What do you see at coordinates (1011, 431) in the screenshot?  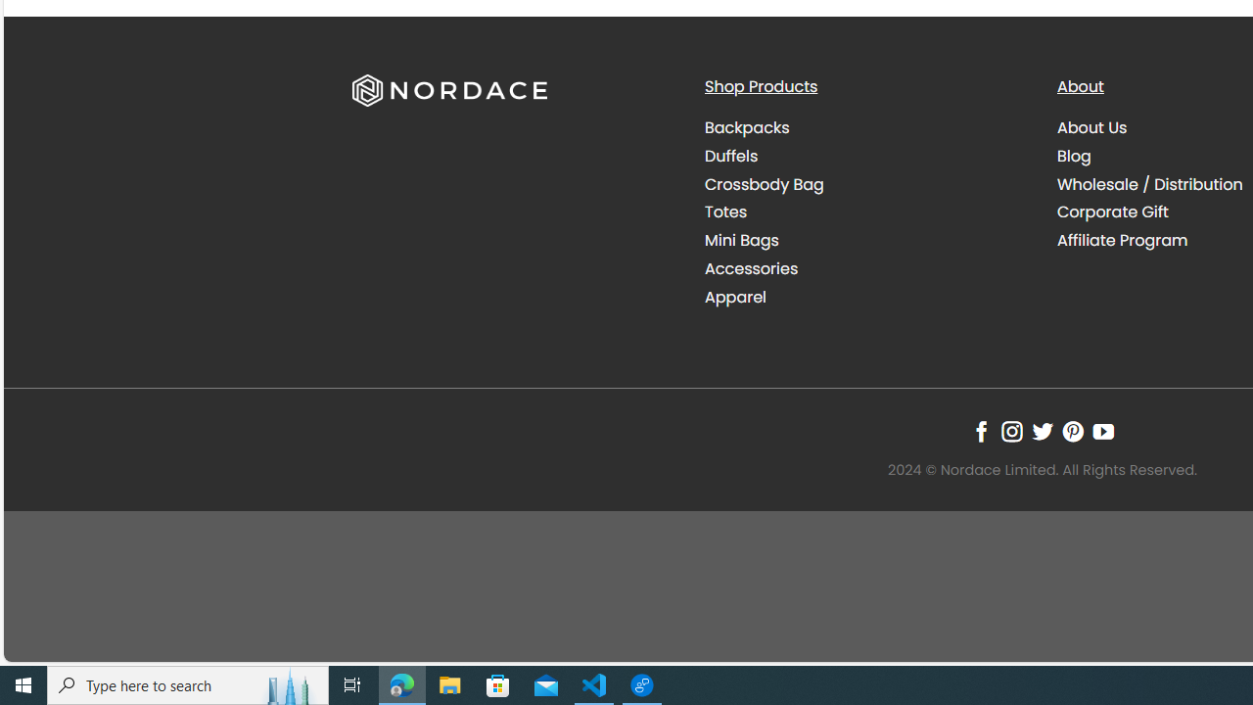 I see `Follow on Instagram` at bounding box center [1011, 431].